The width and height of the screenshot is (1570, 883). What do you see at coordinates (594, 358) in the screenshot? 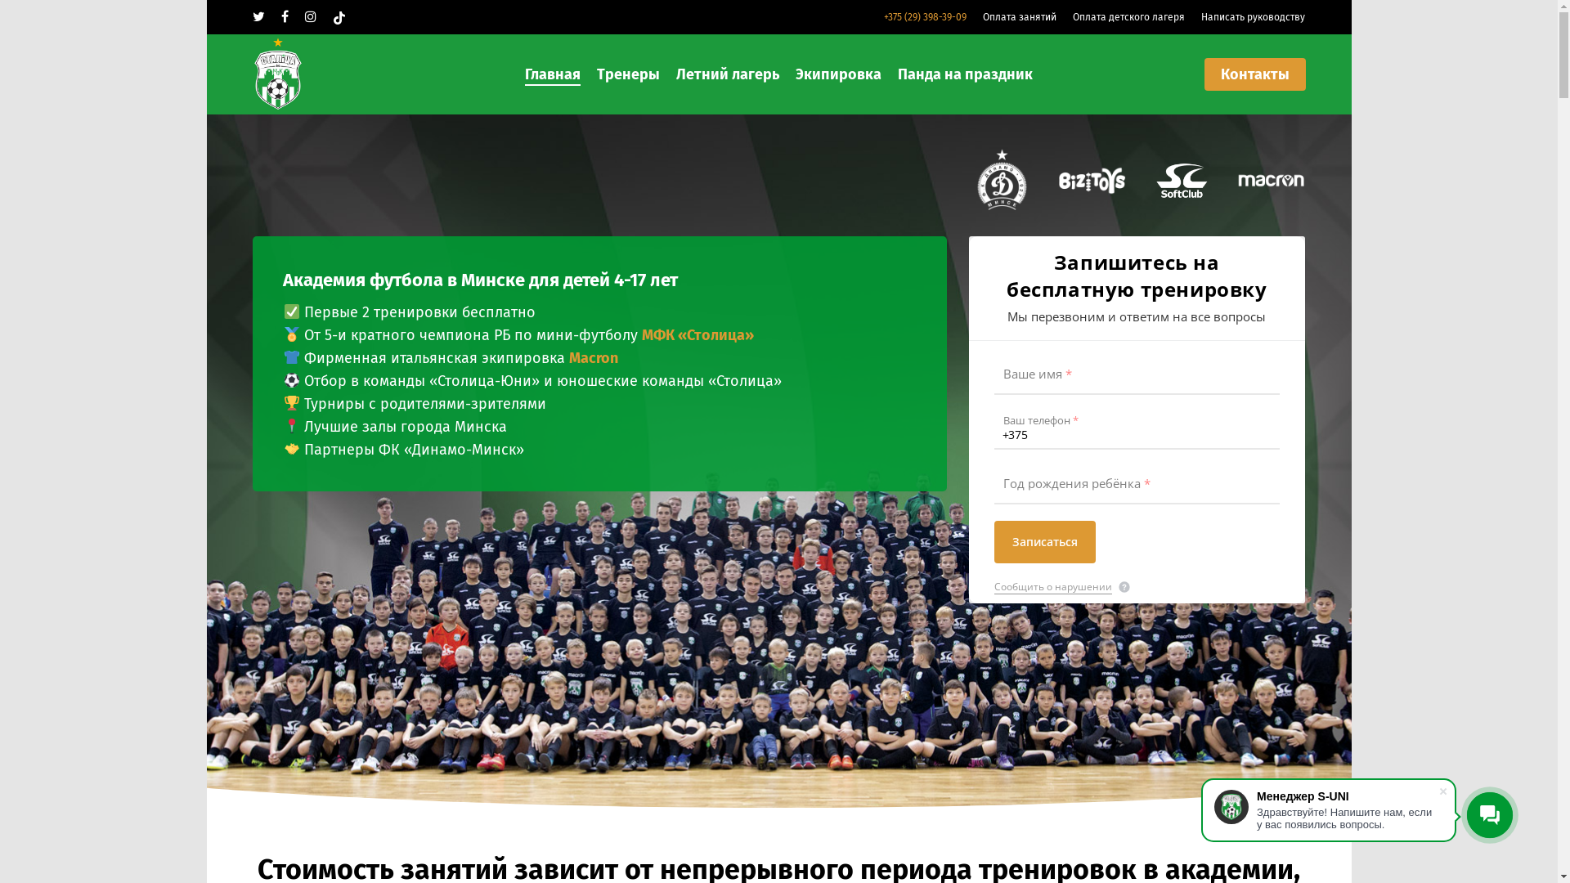
I see `Macron` at bounding box center [594, 358].